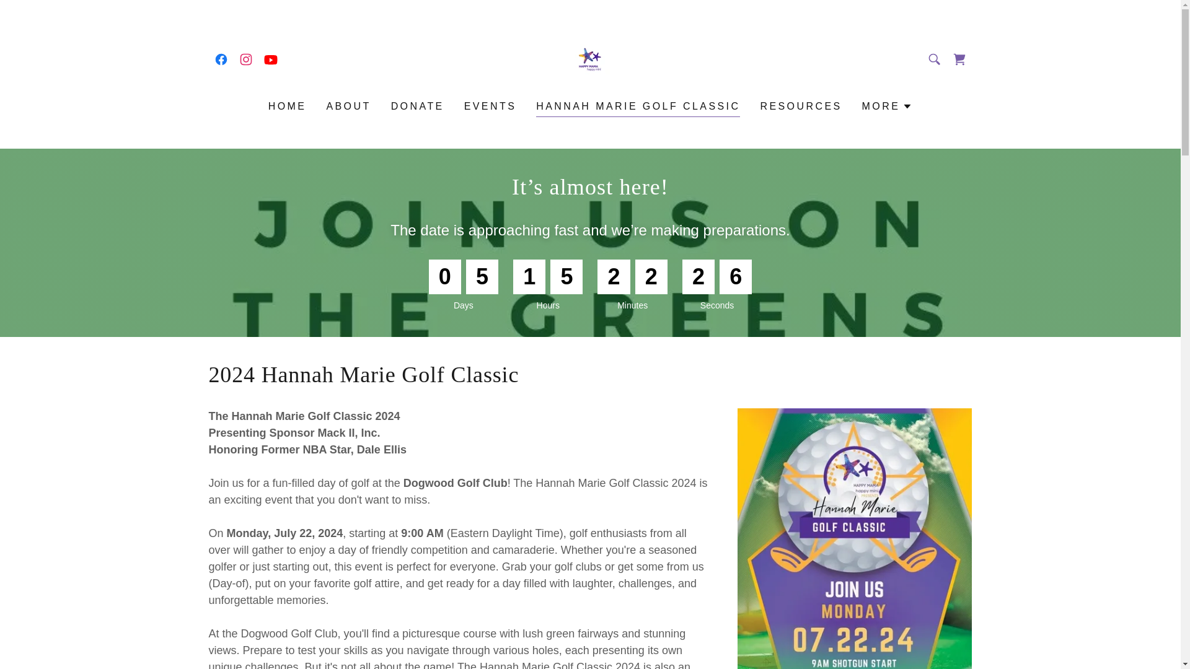  I want to click on  HAPPY MAMA happy mini, Inc., so click(590, 58).